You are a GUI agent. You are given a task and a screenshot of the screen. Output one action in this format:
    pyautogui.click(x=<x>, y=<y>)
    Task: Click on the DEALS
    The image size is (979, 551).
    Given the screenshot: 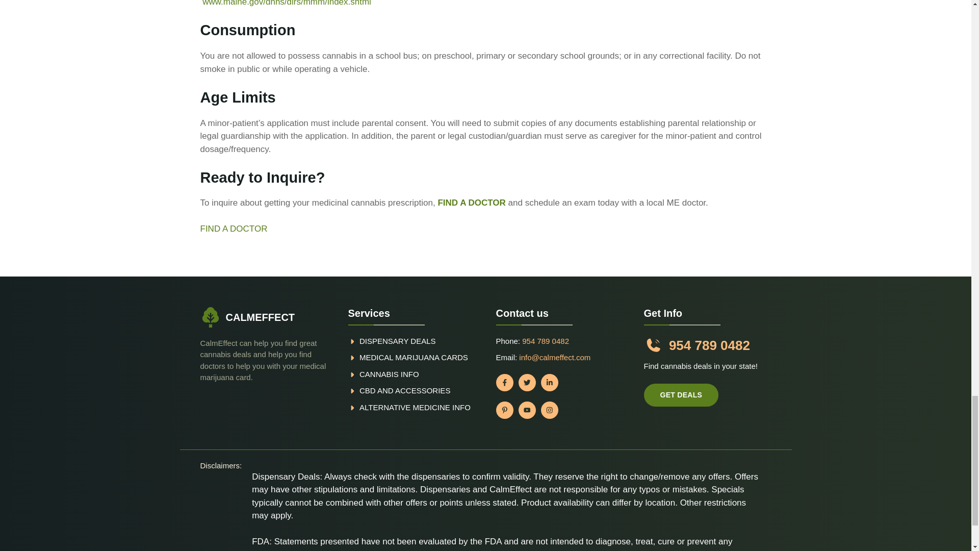 What is the action you would take?
    pyautogui.click(x=423, y=341)
    